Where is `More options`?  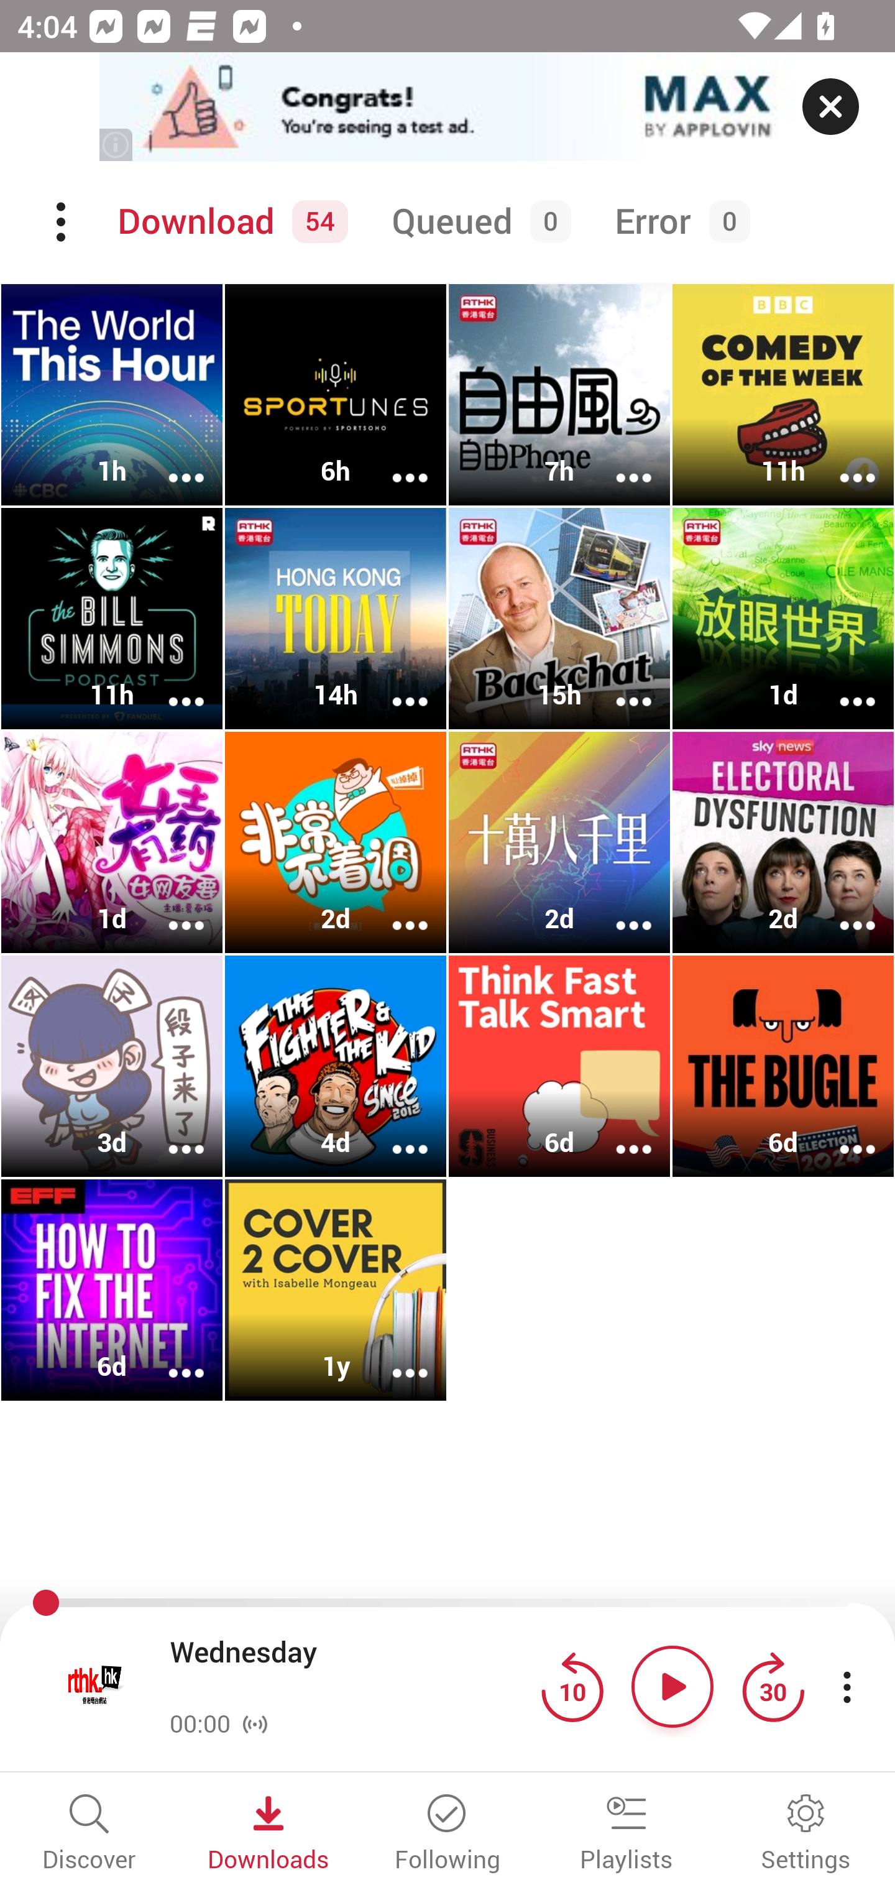 More options is located at coordinates (170, 1357).